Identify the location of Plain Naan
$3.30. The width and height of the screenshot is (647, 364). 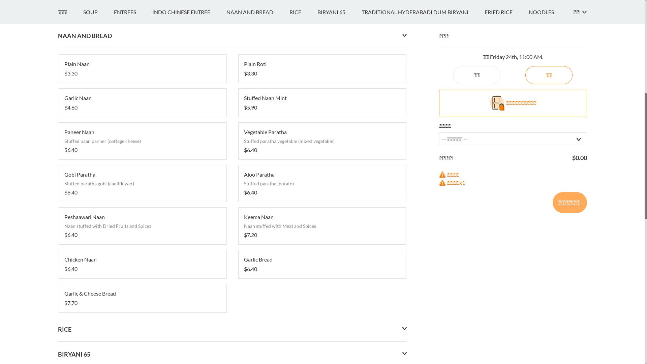
(142, 340).